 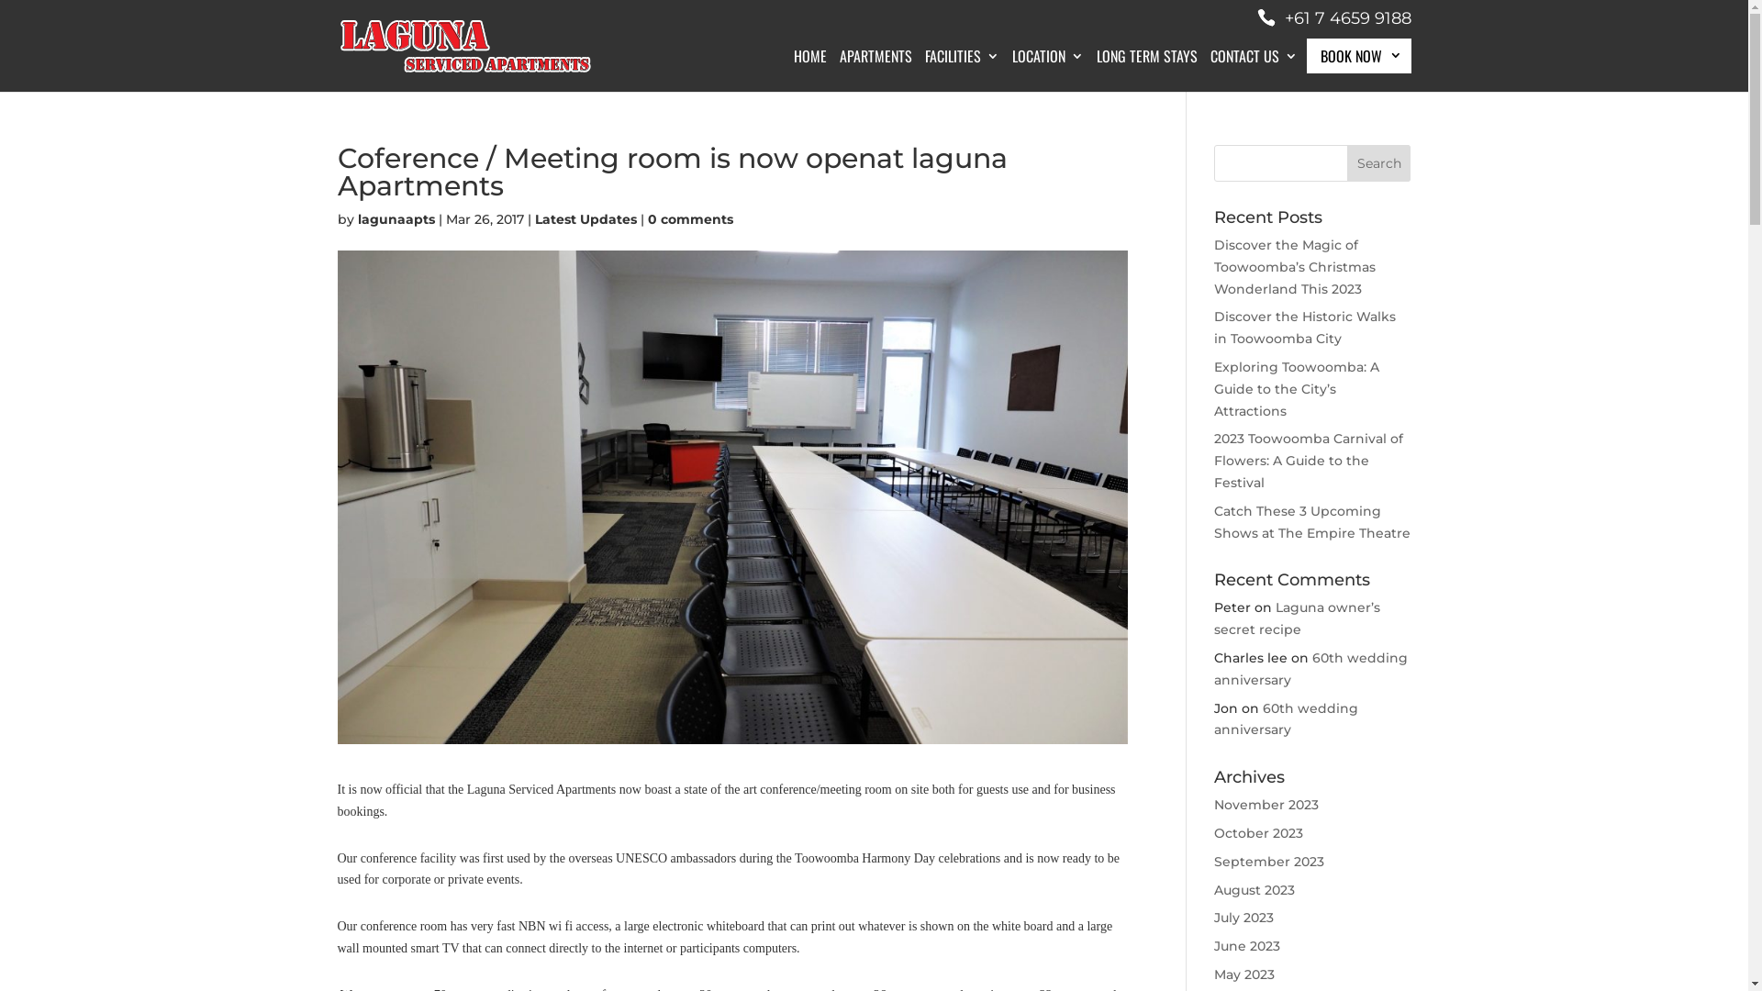 I want to click on 60th wedding anniversary, so click(x=1310, y=669).